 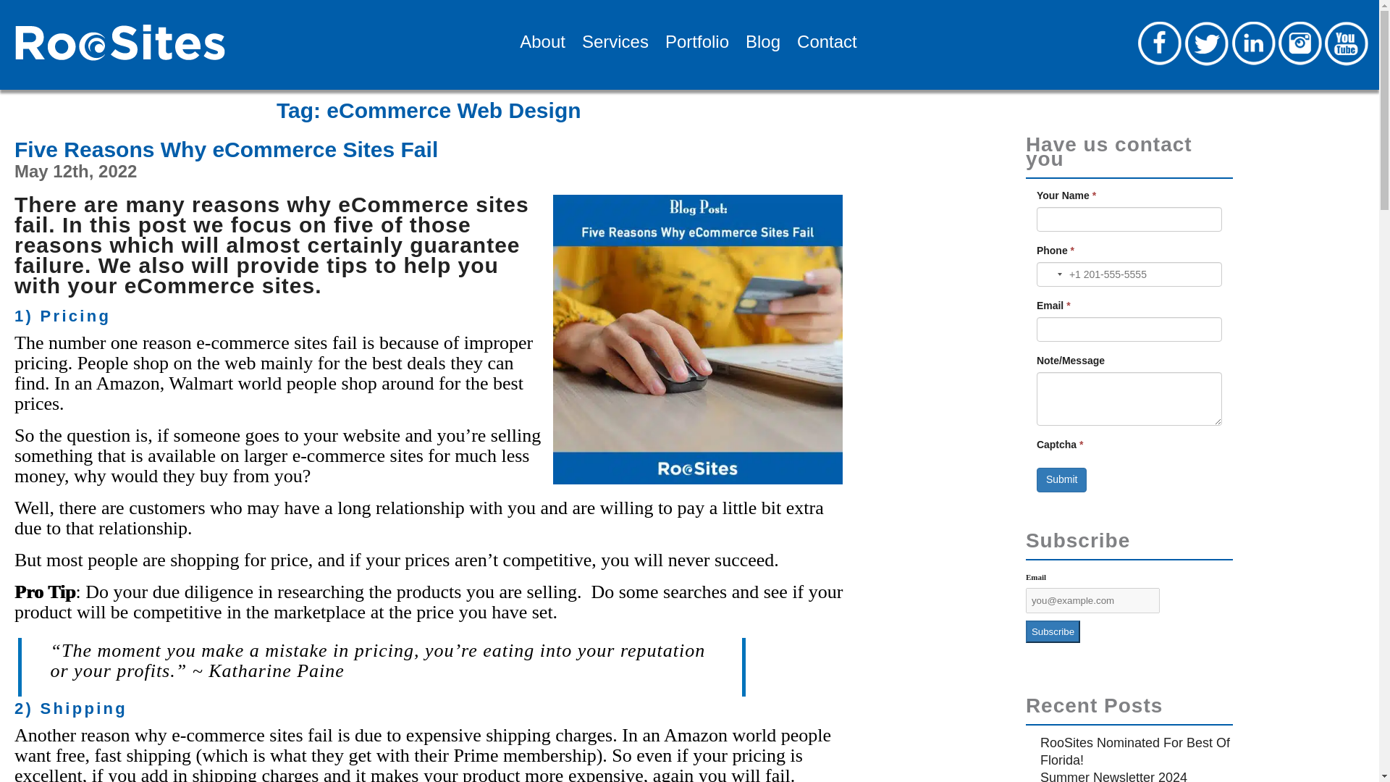 What do you see at coordinates (818, 46) in the screenshot?
I see `Contact` at bounding box center [818, 46].